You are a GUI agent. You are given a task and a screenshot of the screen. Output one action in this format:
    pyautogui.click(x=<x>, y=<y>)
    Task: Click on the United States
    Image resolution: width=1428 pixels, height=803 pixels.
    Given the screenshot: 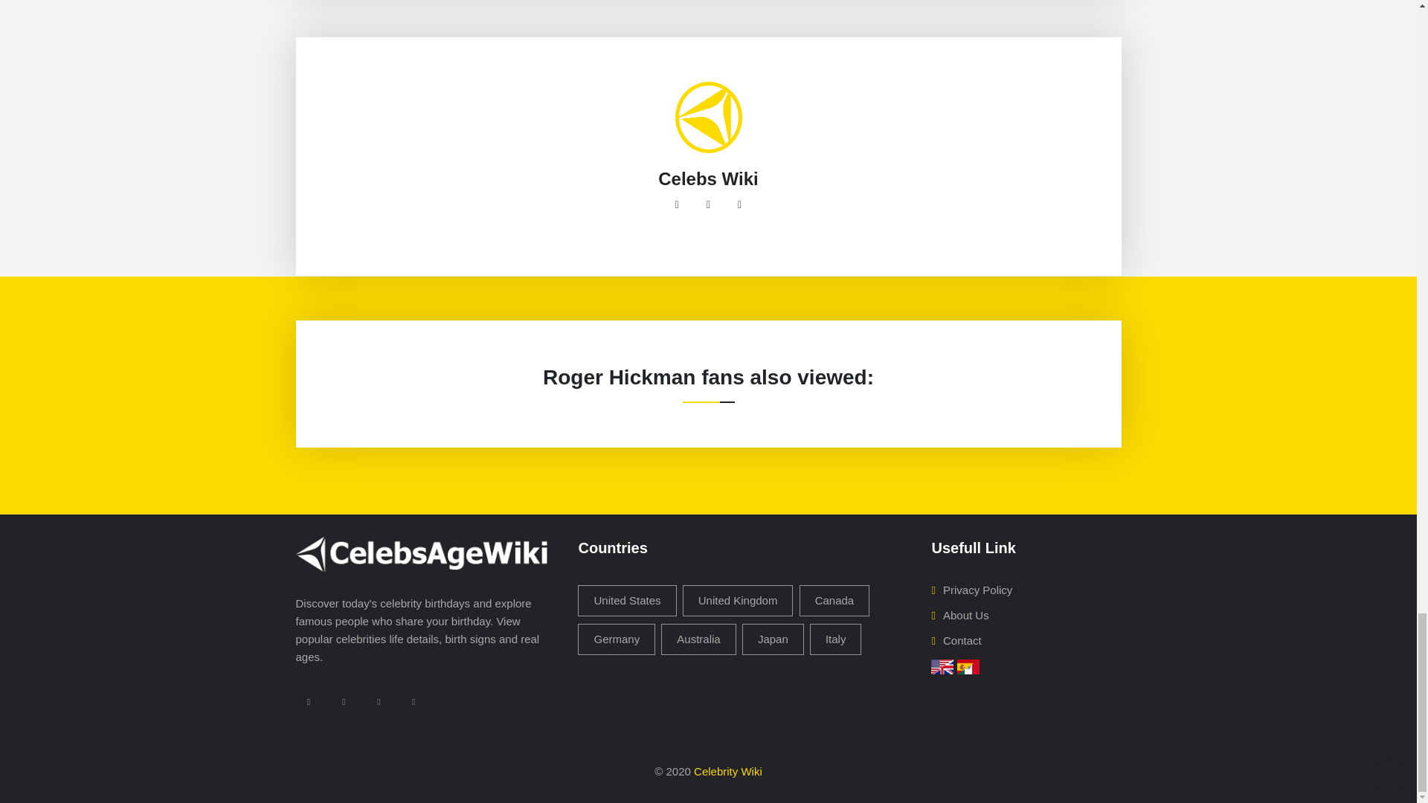 What is the action you would take?
    pyautogui.click(x=626, y=601)
    